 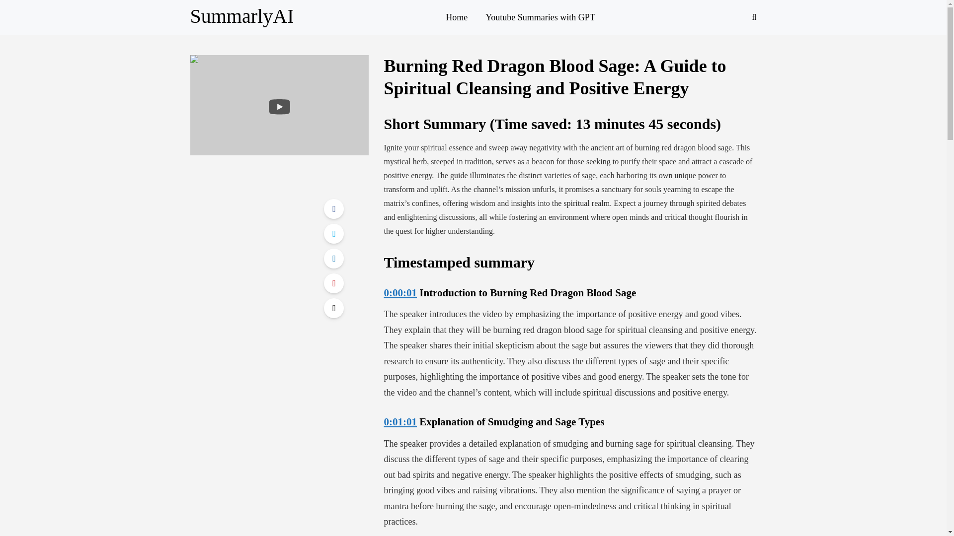 What do you see at coordinates (334, 208) in the screenshot?
I see `Share with Facebook` at bounding box center [334, 208].